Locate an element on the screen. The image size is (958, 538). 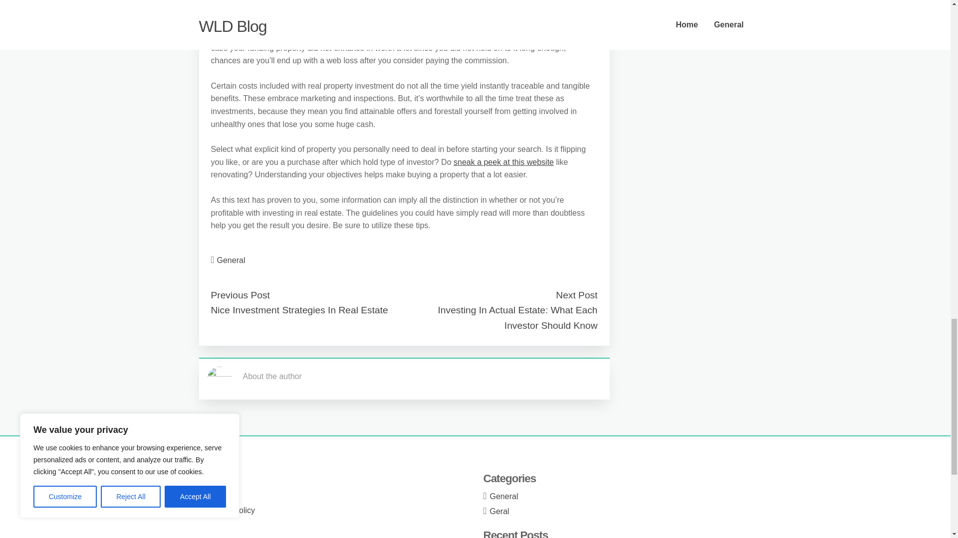
About is located at coordinates (216, 480).